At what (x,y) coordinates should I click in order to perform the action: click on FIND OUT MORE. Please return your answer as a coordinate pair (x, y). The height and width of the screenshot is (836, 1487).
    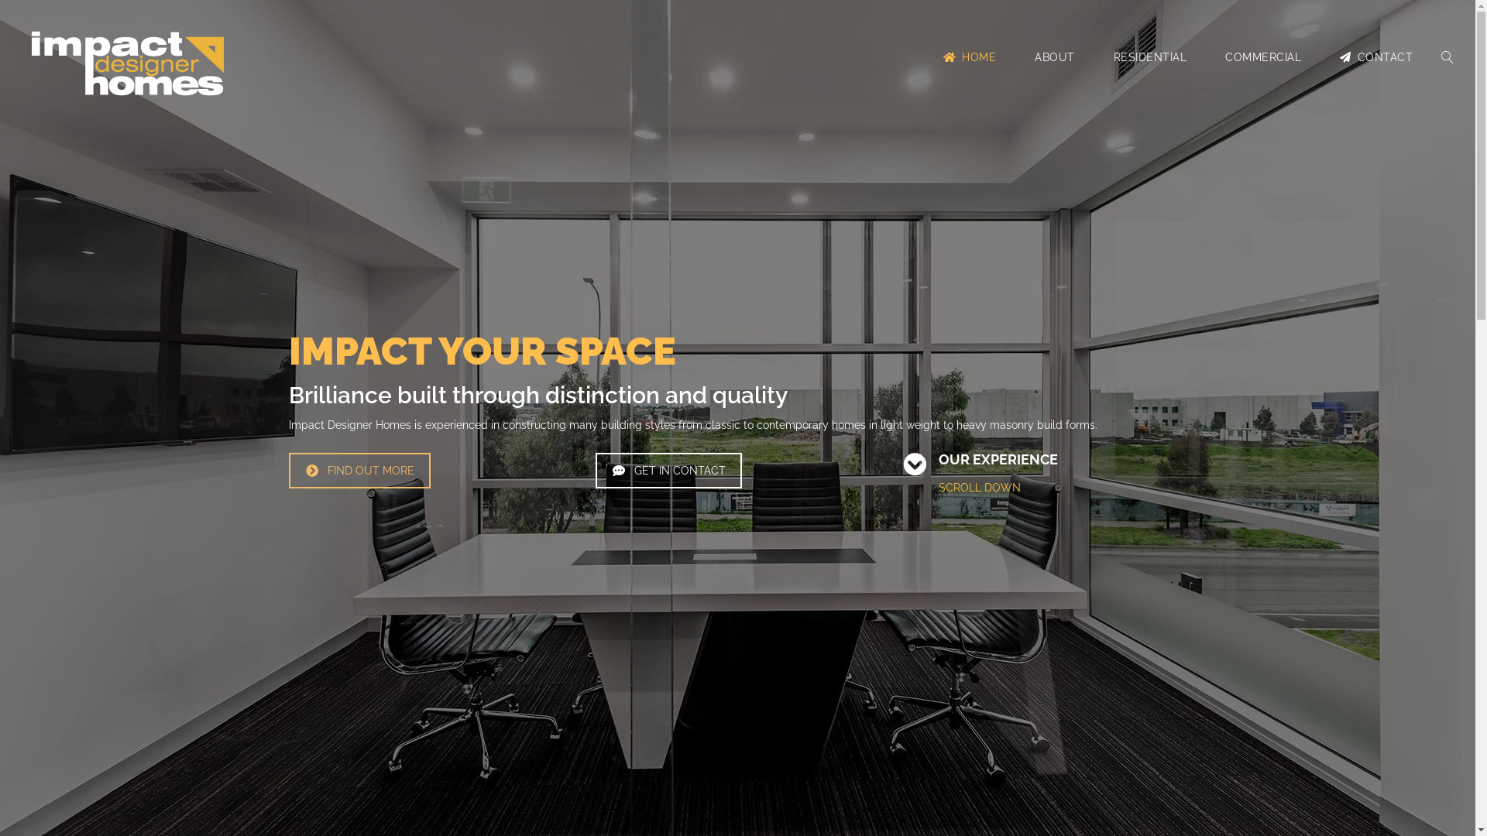
    Looking at the image, I should click on (359, 470).